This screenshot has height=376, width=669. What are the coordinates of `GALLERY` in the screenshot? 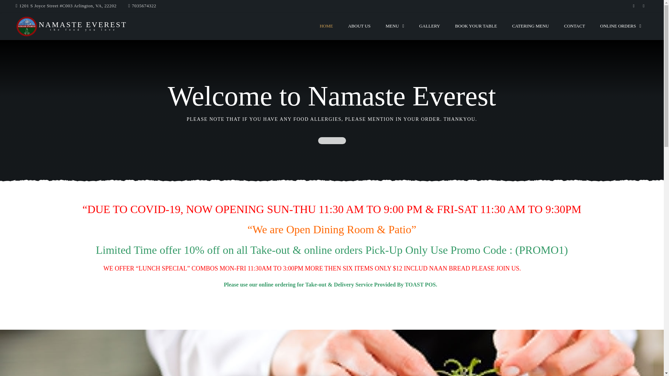 It's located at (83, 26).